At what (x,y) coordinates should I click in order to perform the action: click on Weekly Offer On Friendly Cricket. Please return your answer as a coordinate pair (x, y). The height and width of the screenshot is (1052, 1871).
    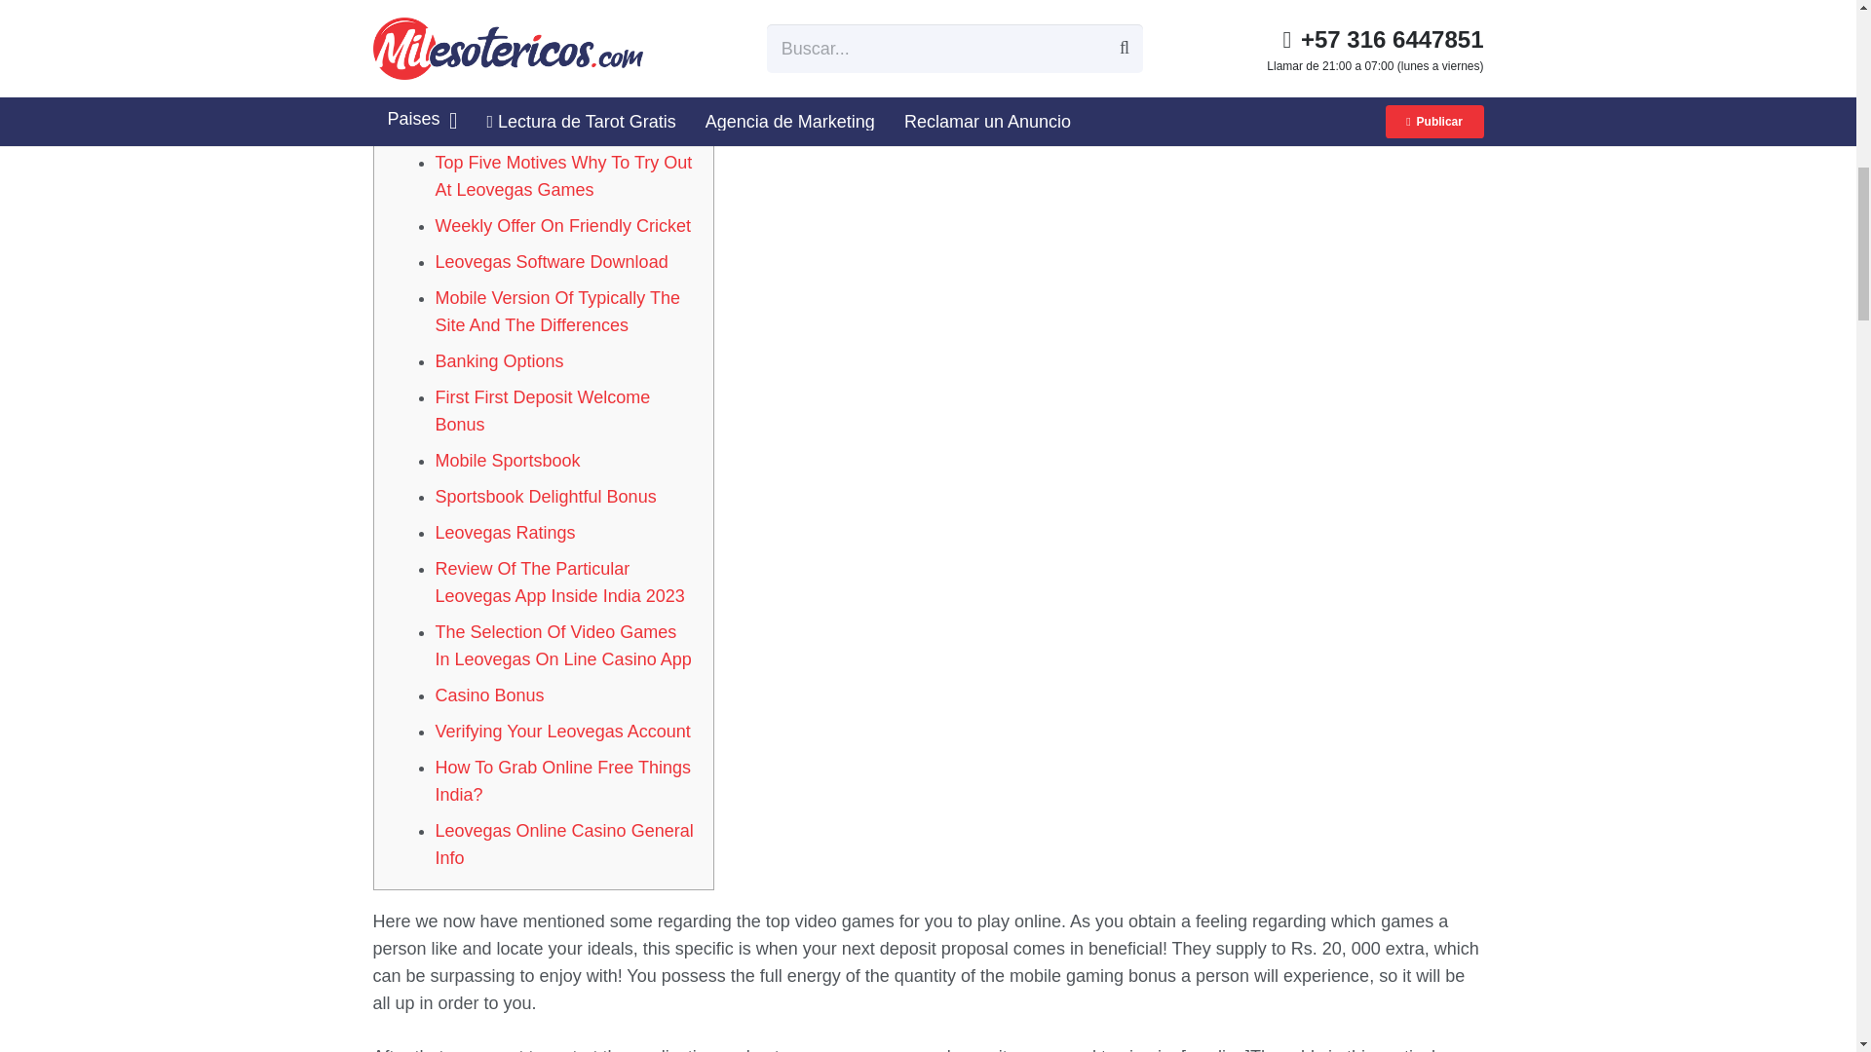
    Looking at the image, I should click on (561, 226).